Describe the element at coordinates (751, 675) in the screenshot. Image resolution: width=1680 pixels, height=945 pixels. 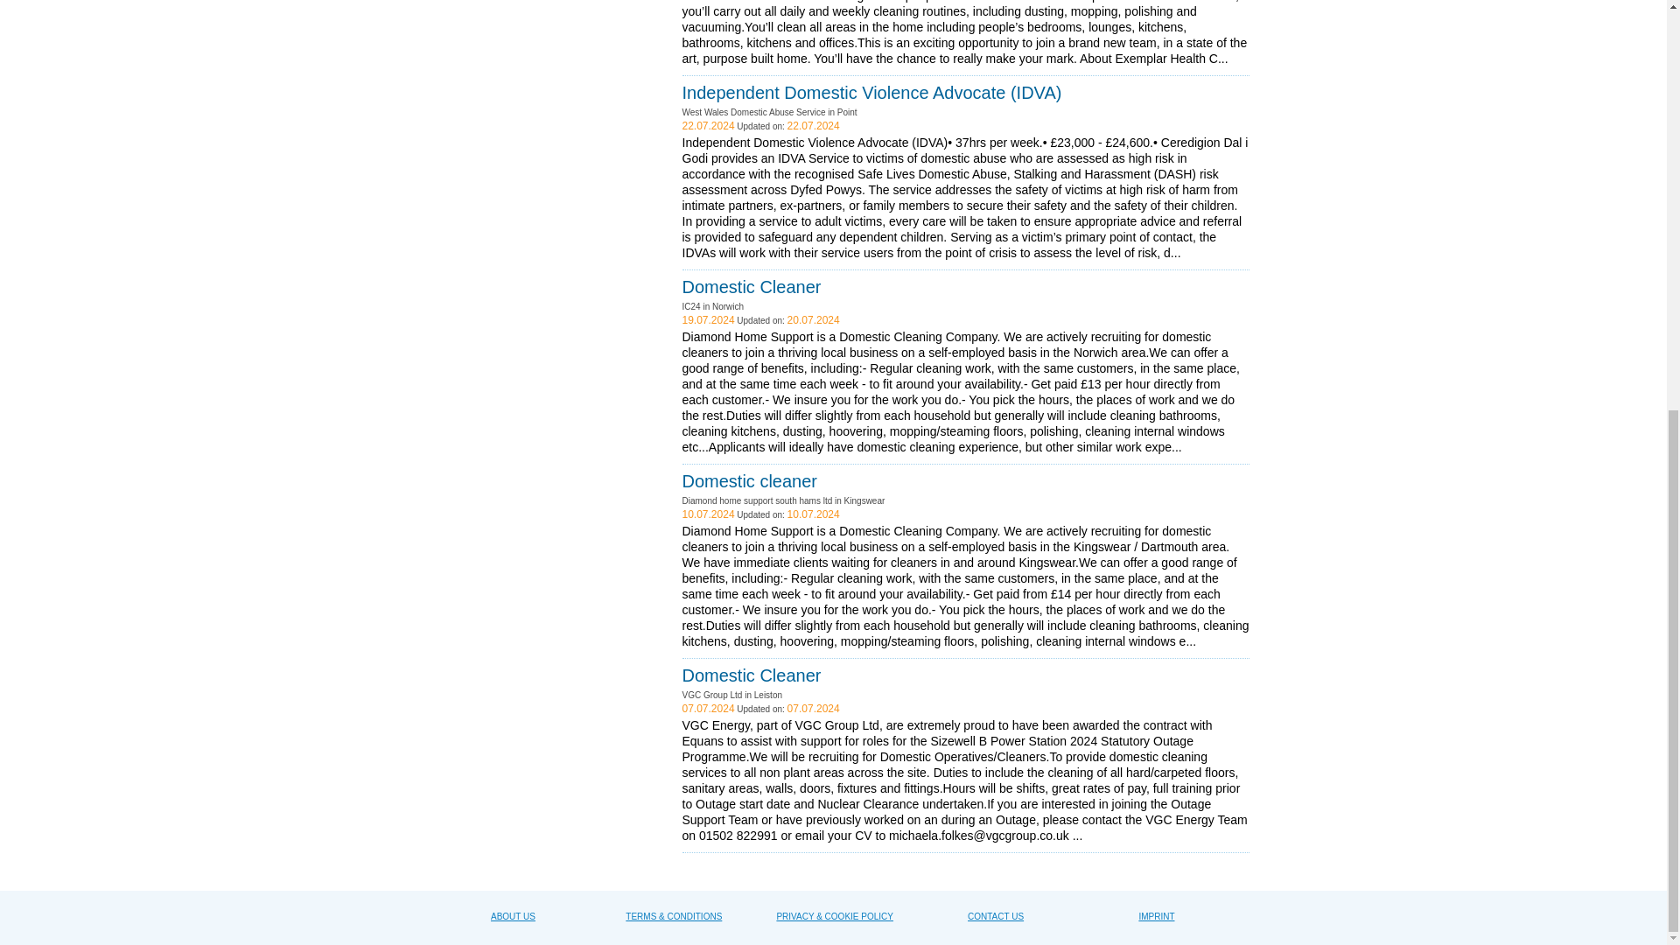
I see `Domestic Cleaner` at that location.